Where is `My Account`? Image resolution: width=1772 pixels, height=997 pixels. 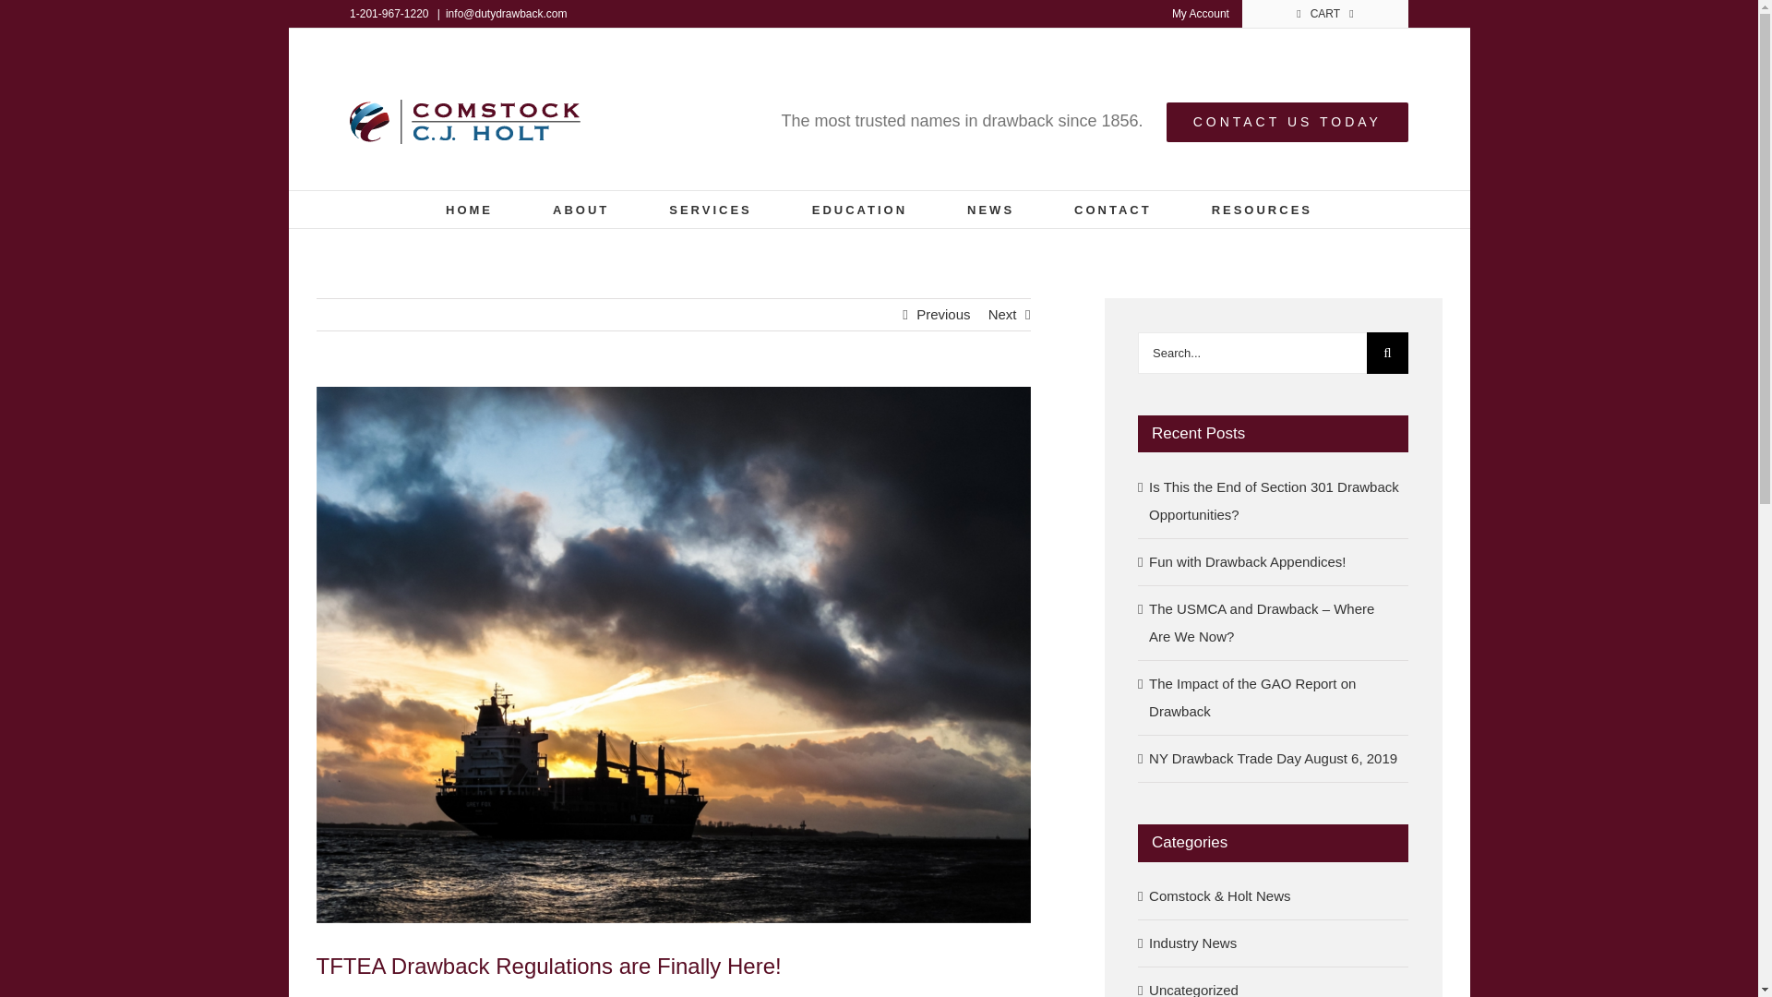
My Account is located at coordinates (1201, 14).